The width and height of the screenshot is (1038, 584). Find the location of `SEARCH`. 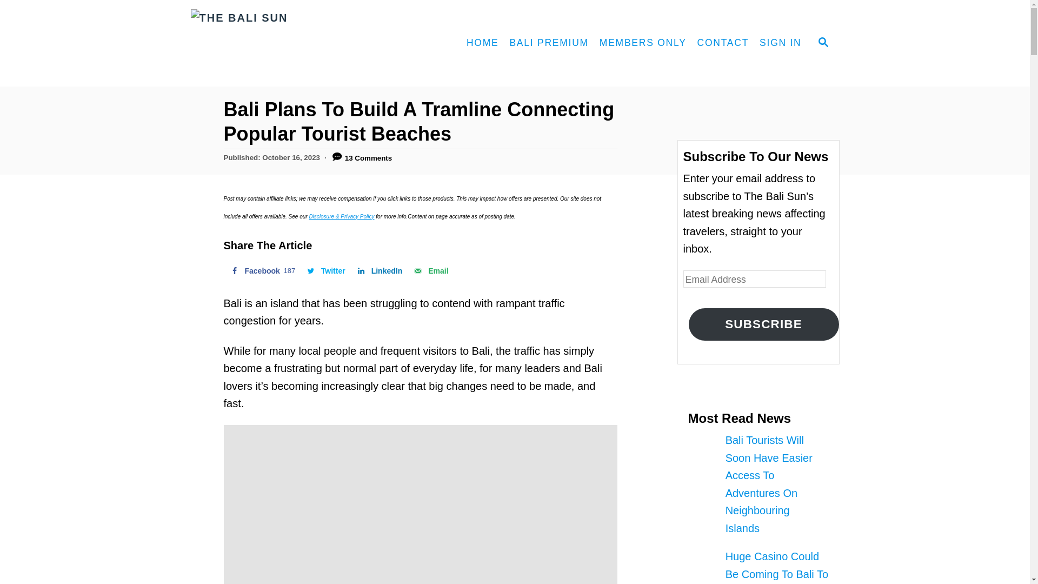

SEARCH is located at coordinates (822, 43).